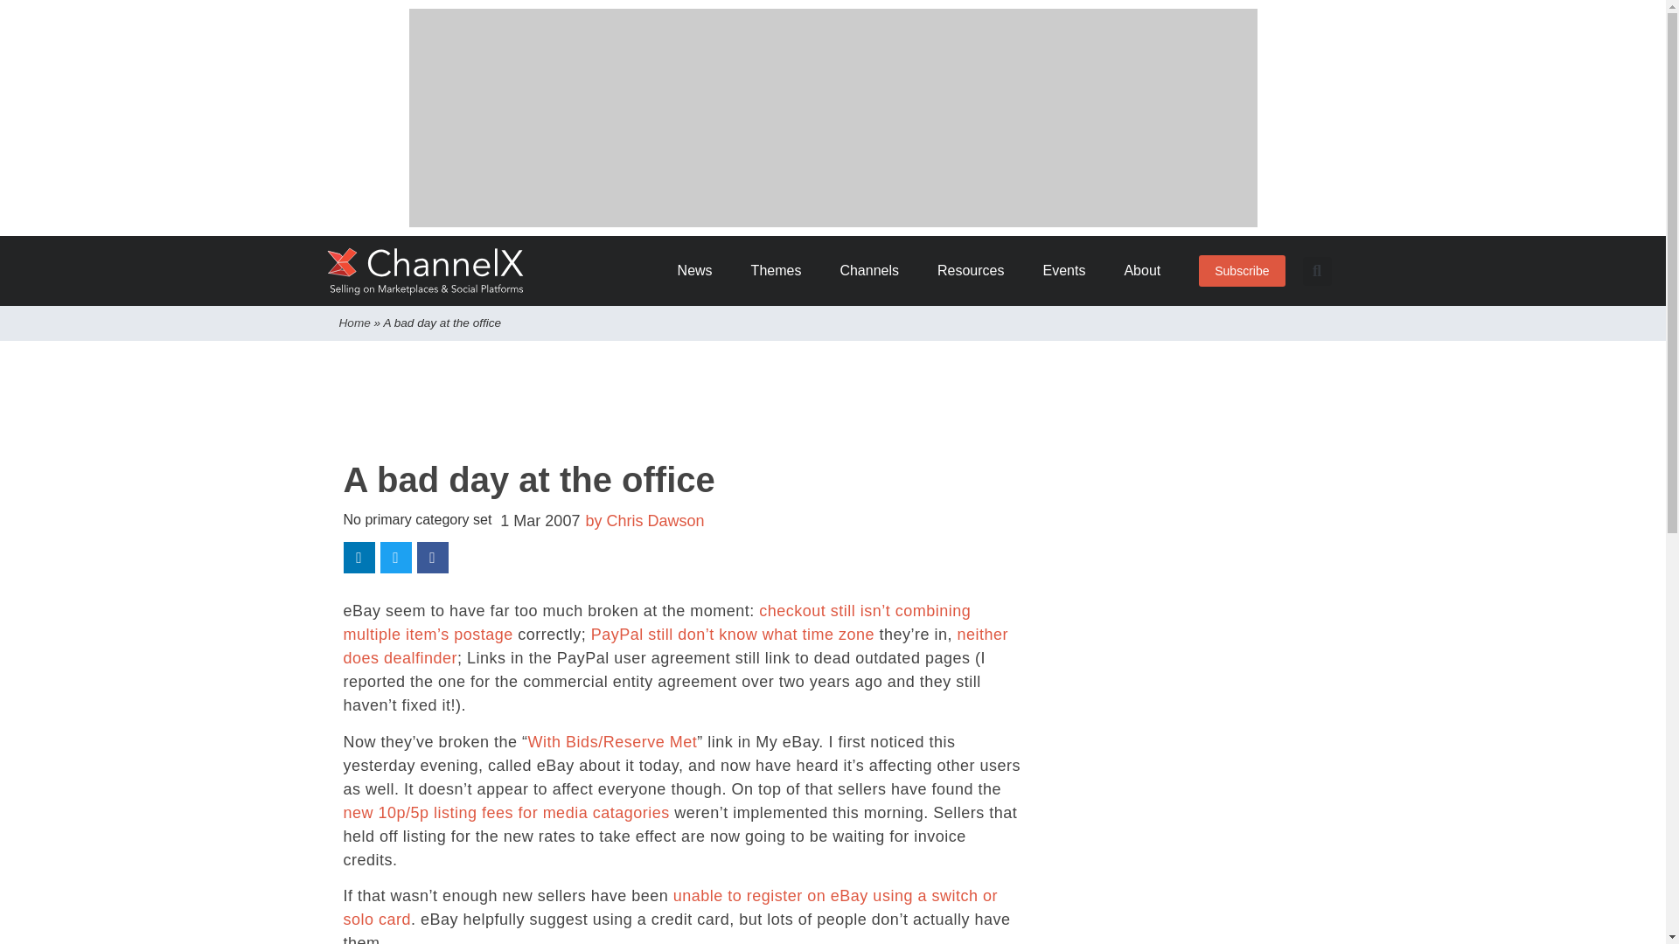  I want to click on Resources, so click(976, 271).